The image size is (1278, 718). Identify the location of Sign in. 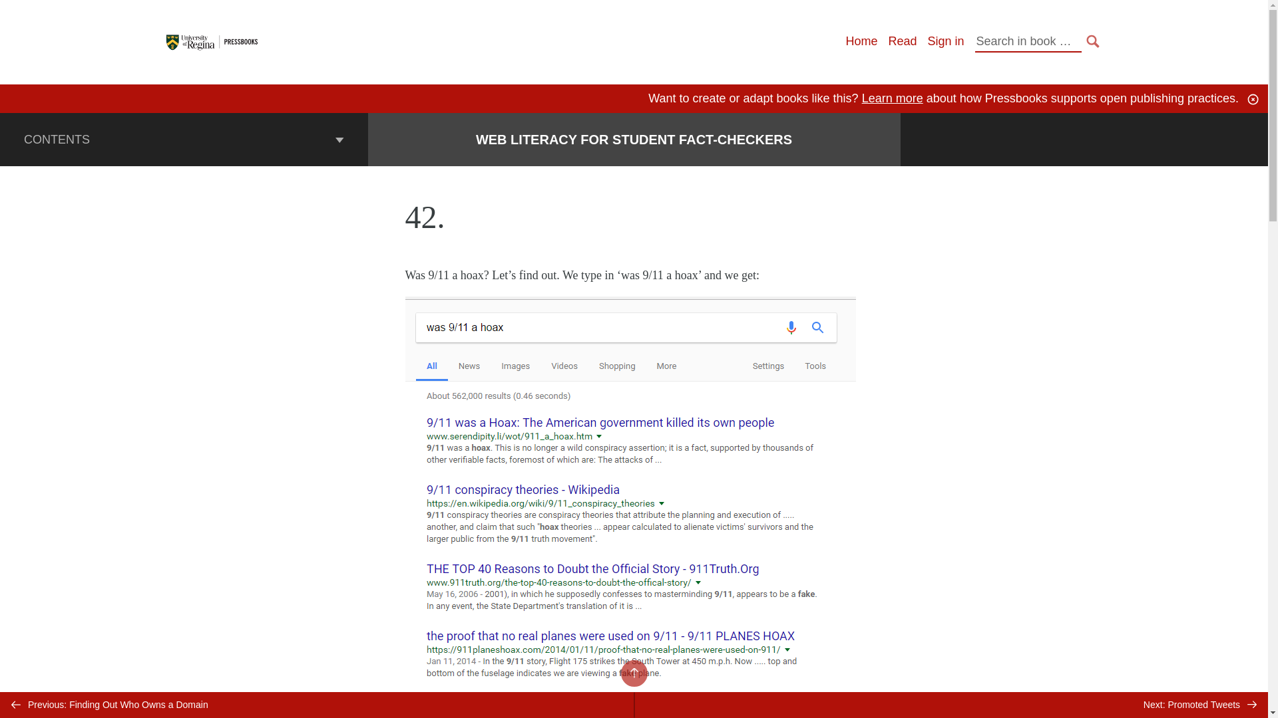
(945, 41).